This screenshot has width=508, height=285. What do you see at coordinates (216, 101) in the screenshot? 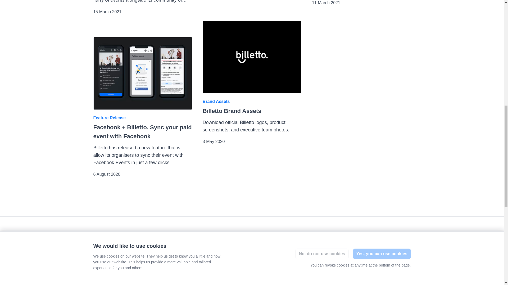
I see `Brand Assets` at bounding box center [216, 101].